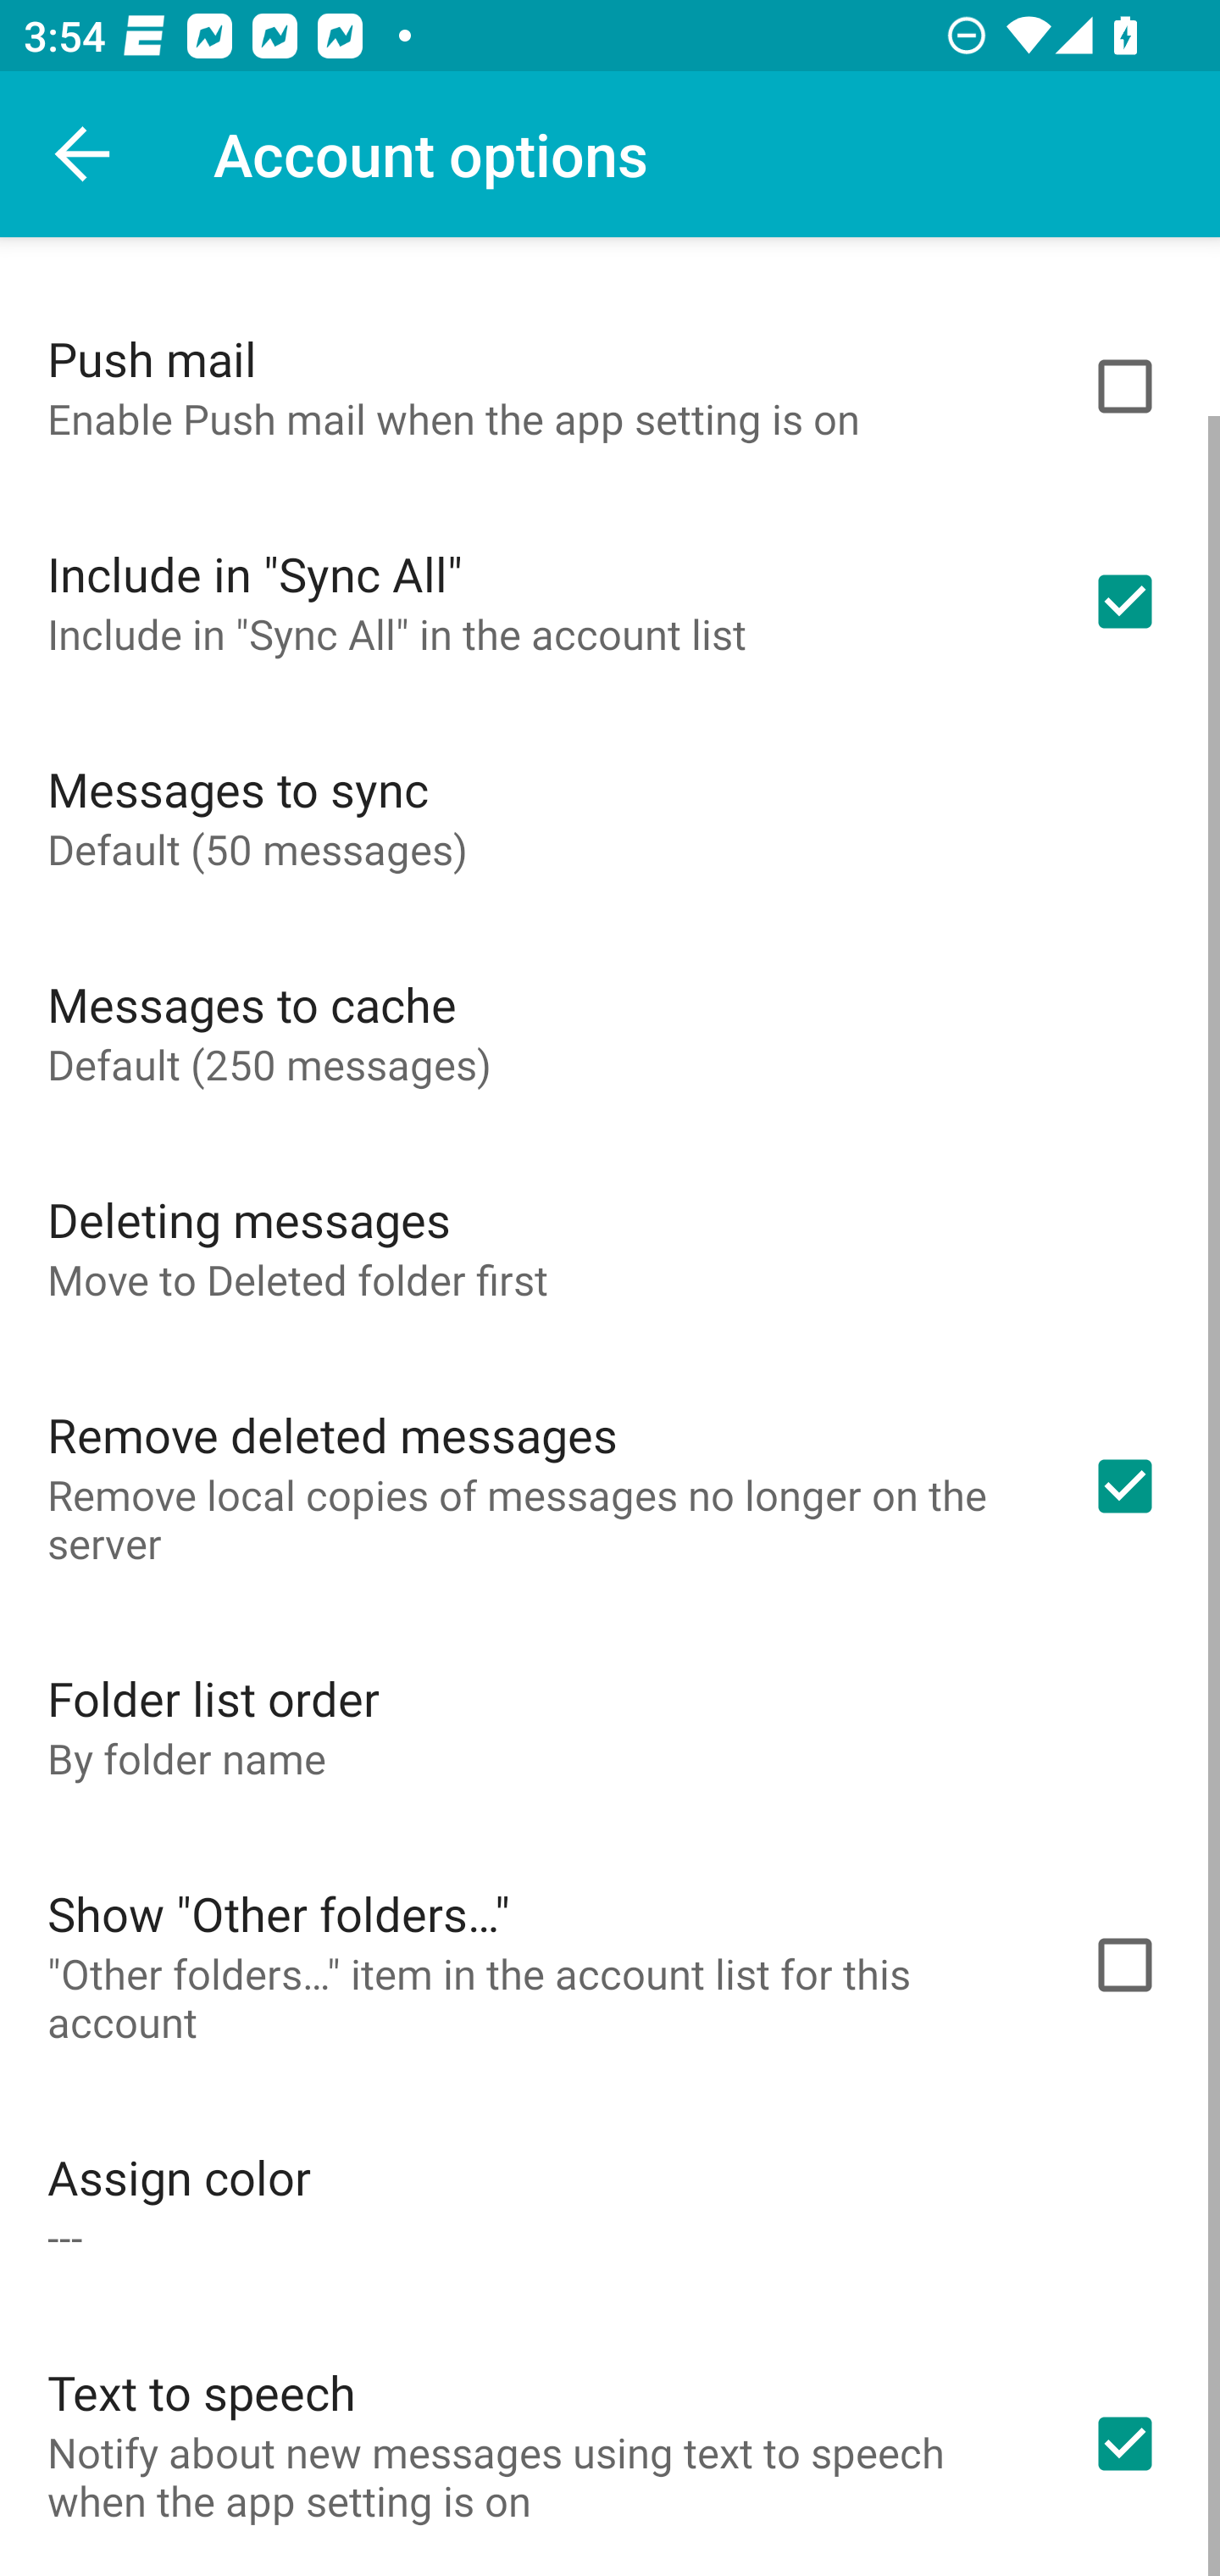 Image resolution: width=1220 pixels, height=2576 pixels. Describe the element at coordinates (610, 817) in the screenshot. I see `Messages to sync Default (50 messages)` at that location.